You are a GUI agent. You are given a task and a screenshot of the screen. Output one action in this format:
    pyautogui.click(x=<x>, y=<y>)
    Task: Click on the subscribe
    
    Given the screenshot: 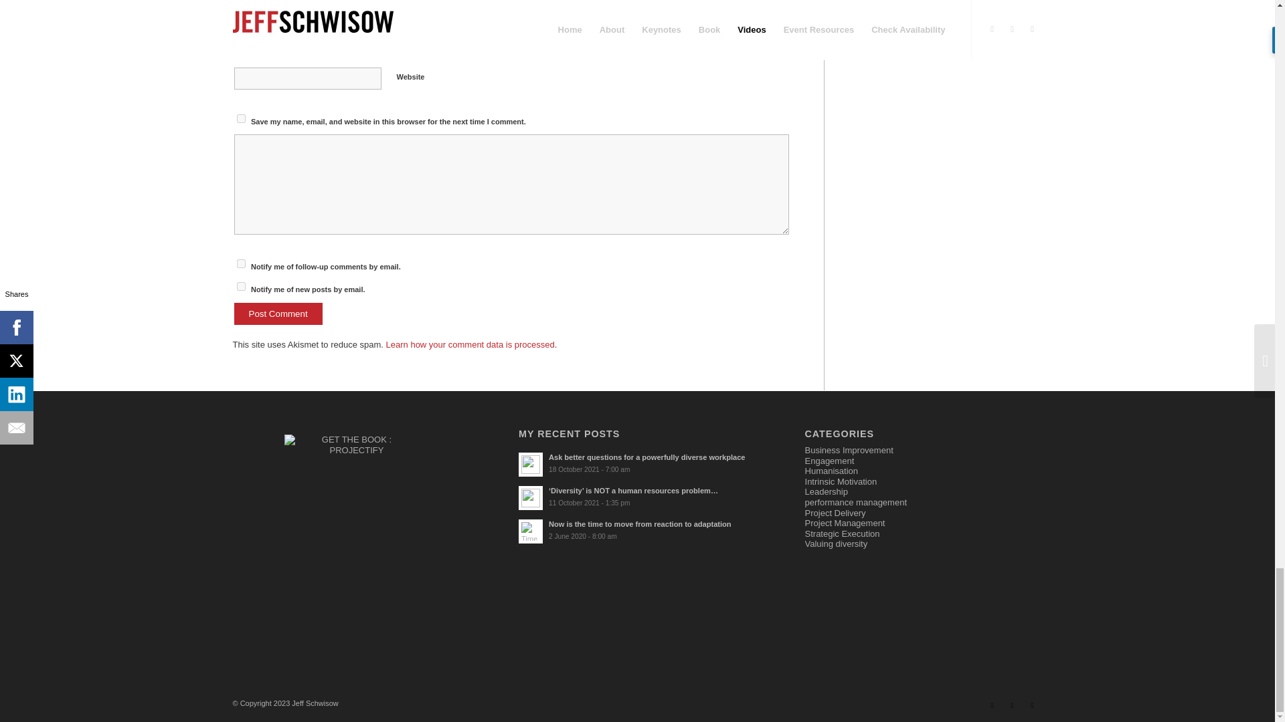 What is the action you would take?
    pyautogui.click(x=241, y=263)
    